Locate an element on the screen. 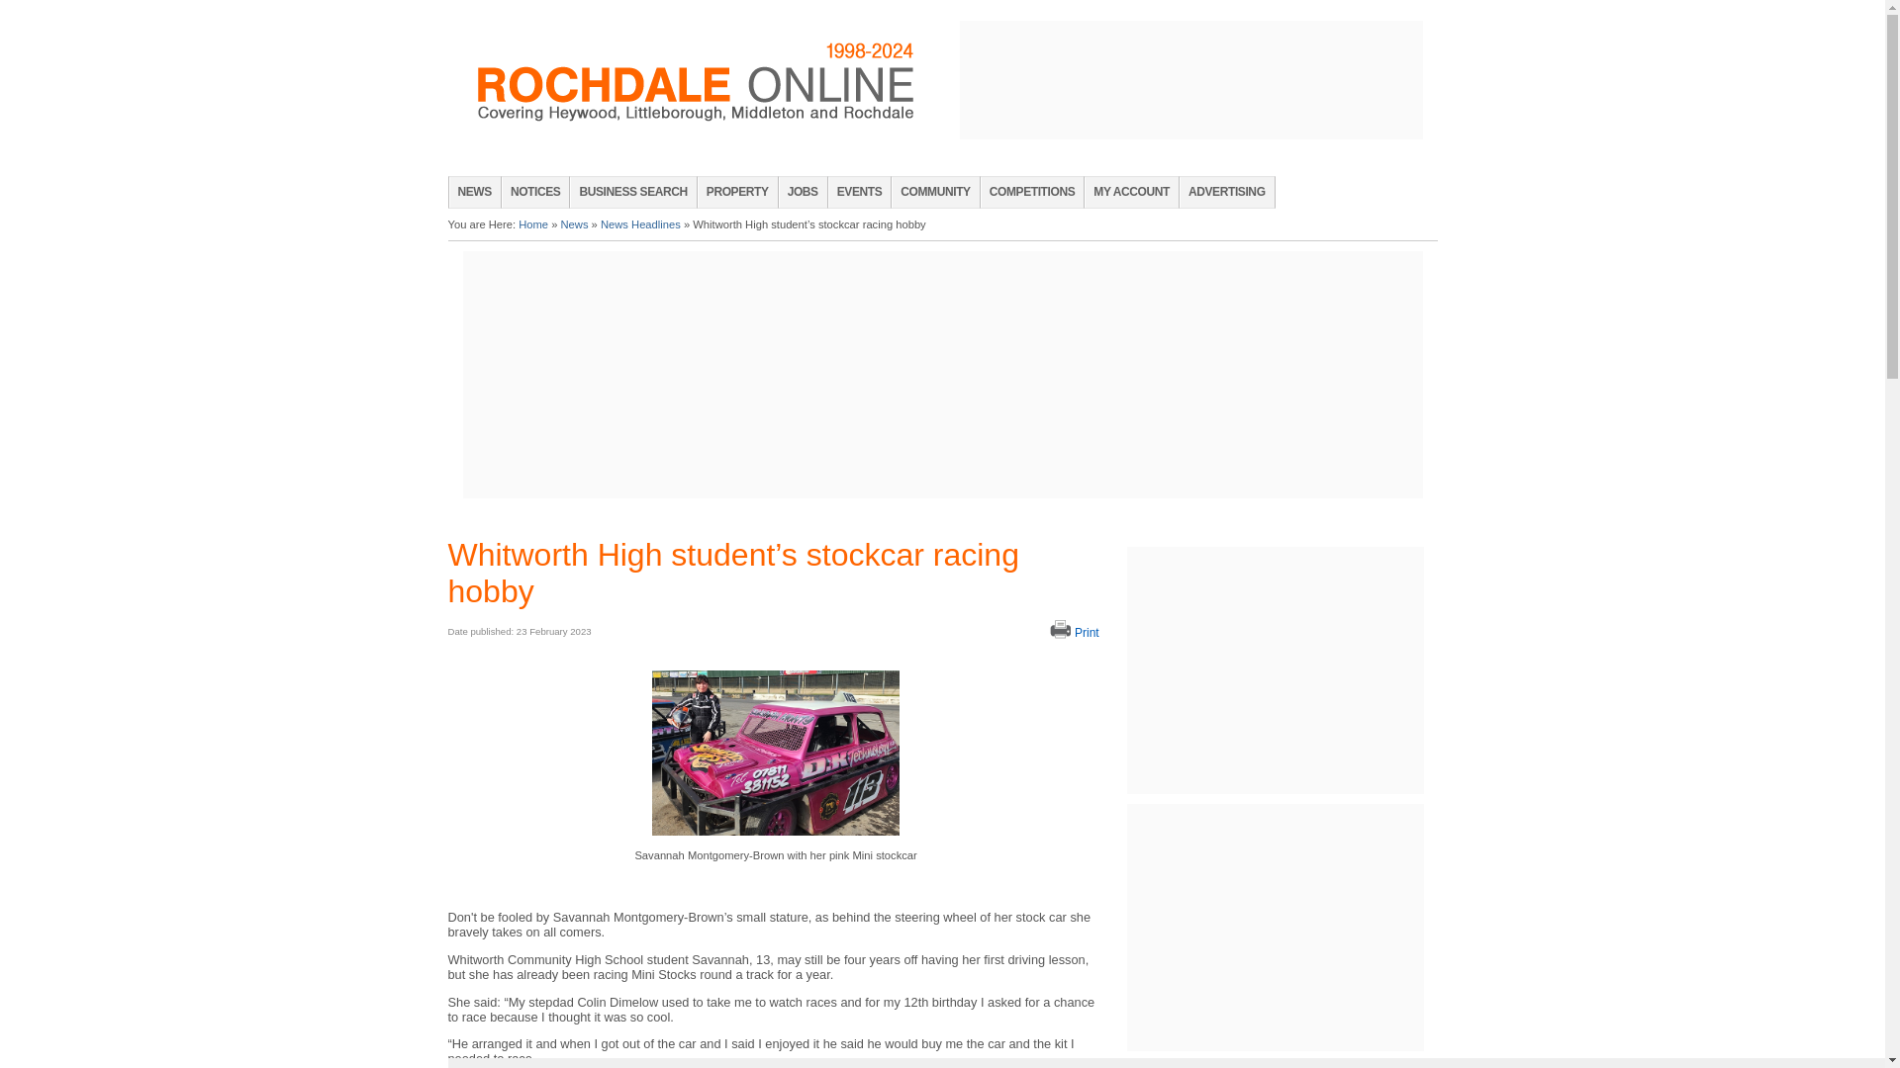 The image size is (1900, 1068). PROPERTY is located at coordinates (736, 192).